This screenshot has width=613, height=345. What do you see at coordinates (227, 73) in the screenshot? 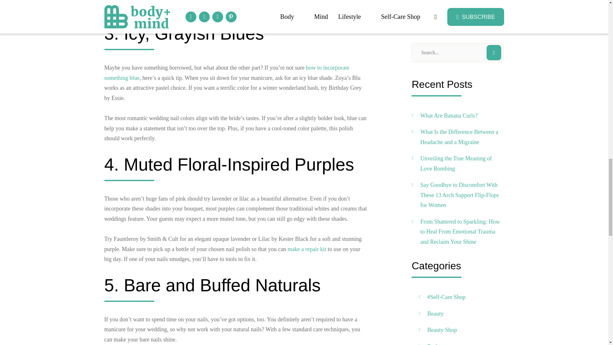
I see `how to incorporate something blue` at bounding box center [227, 73].